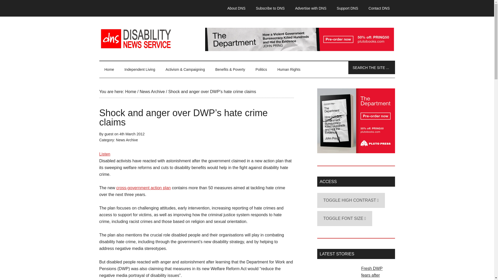 This screenshot has height=280, width=498. I want to click on About DNS, so click(236, 8).